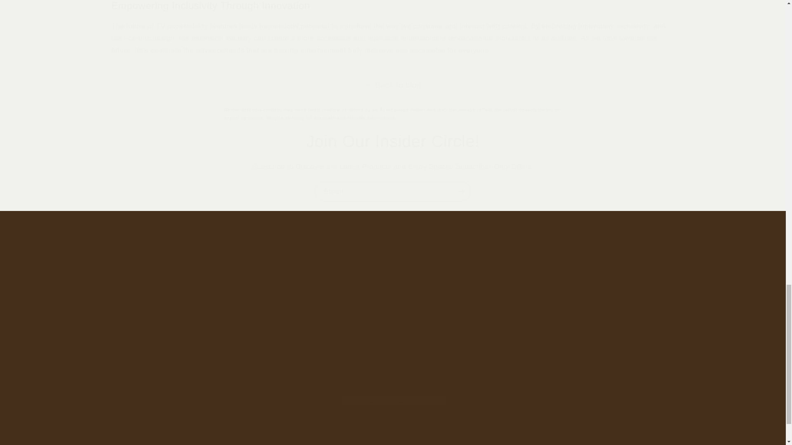 This screenshot has height=445, width=792. Describe the element at coordinates (393, 375) in the screenshot. I see `Join Our Insider Circle!` at that location.